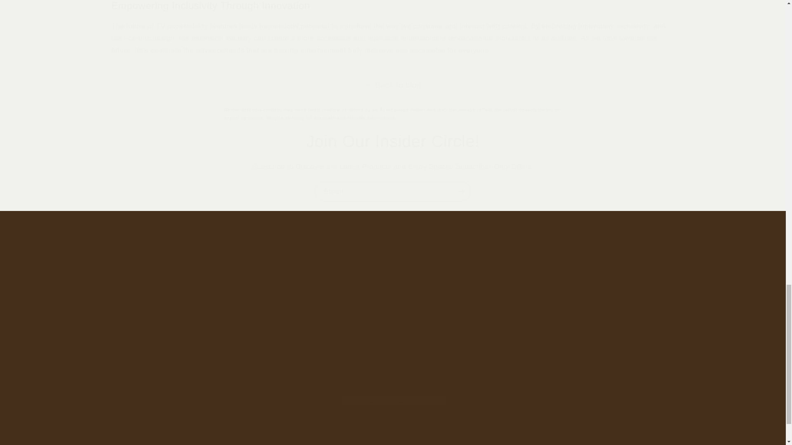 This screenshot has height=445, width=792. Describe the element at coordinates (393, 375) in the screenshot. I see `Join Our Insider Circle!` at that location.